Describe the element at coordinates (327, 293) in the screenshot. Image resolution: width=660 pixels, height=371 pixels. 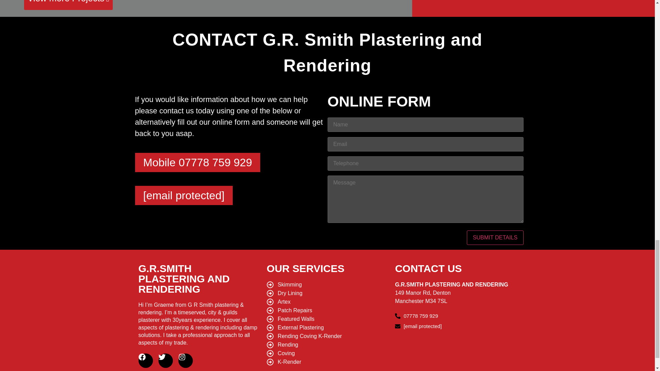
I see `Dry Lining` at that location.